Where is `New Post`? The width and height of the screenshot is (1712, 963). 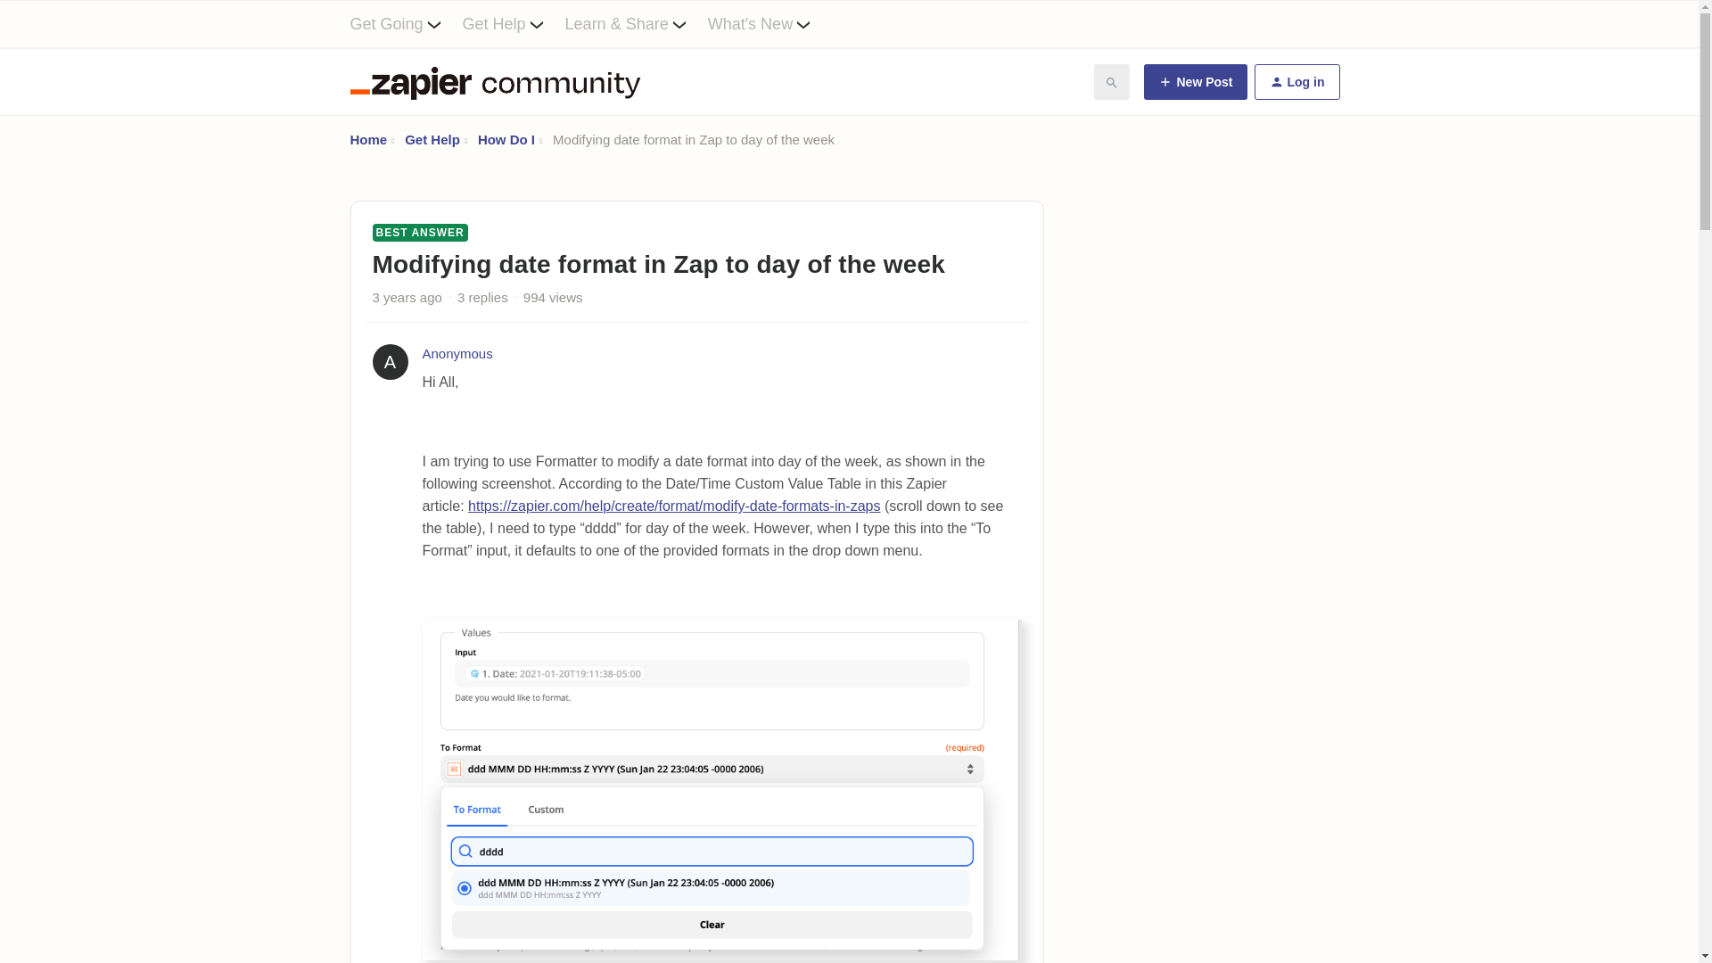
New Post is located at coordinates (1195, 82).